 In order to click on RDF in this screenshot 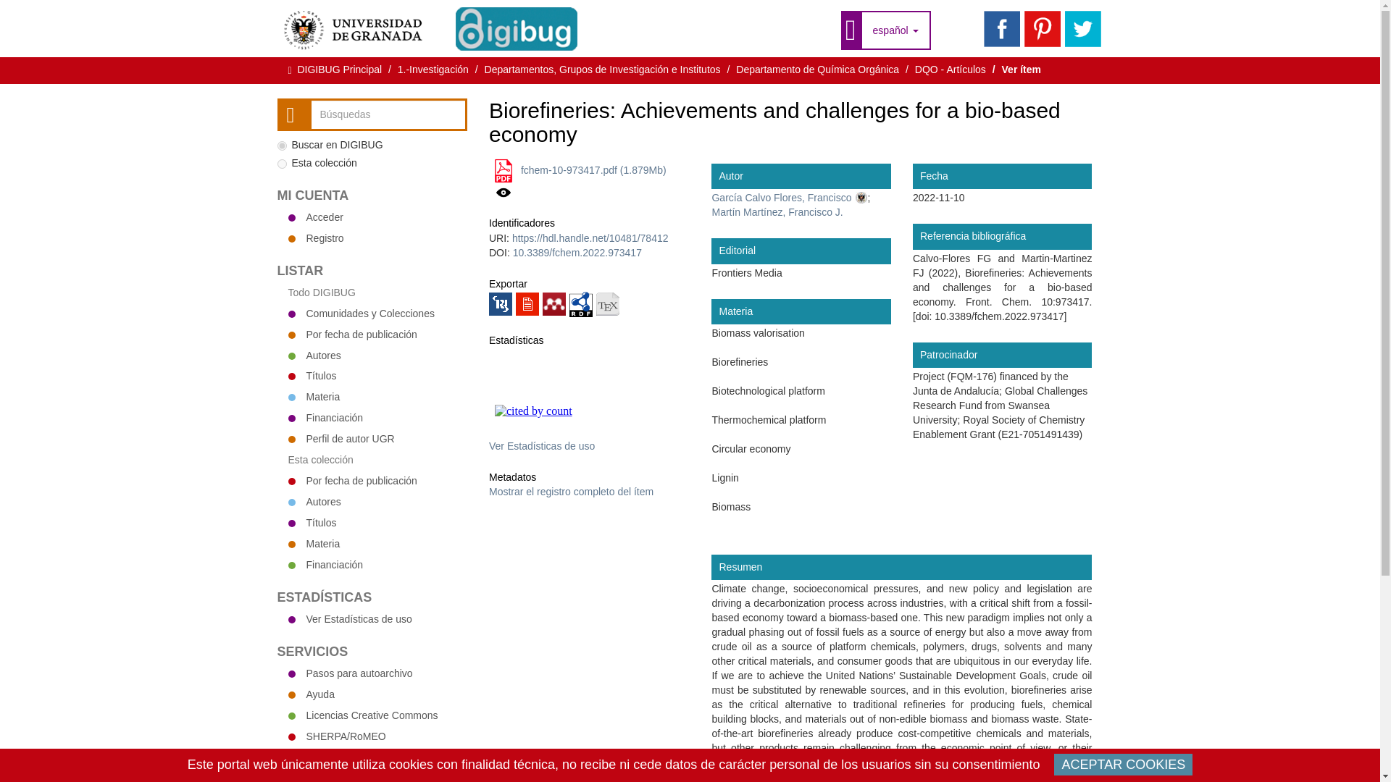, I will do `click(580, 303)`.